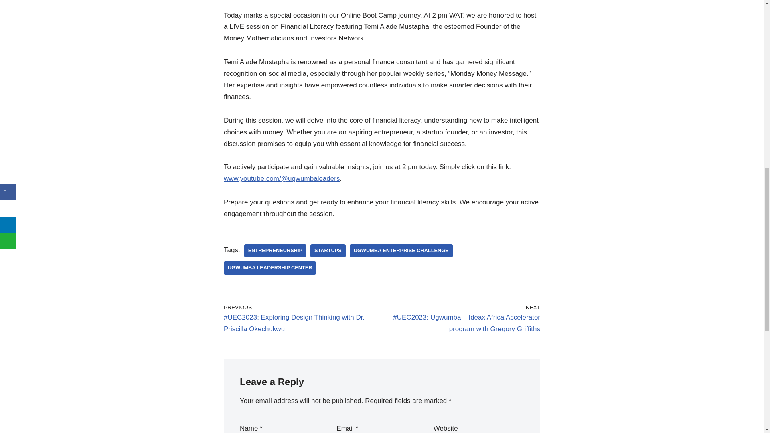 This screenshot has width=770, height=433. What do you see at coordinates (328, 251) in the screenshot?
I see `STARTUPS` at bounding box center [328, 251].